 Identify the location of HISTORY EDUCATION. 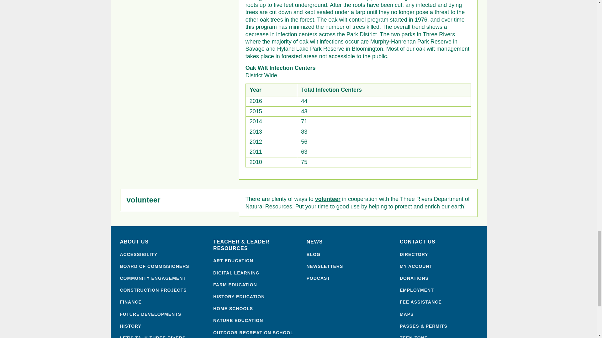
(255, 296).